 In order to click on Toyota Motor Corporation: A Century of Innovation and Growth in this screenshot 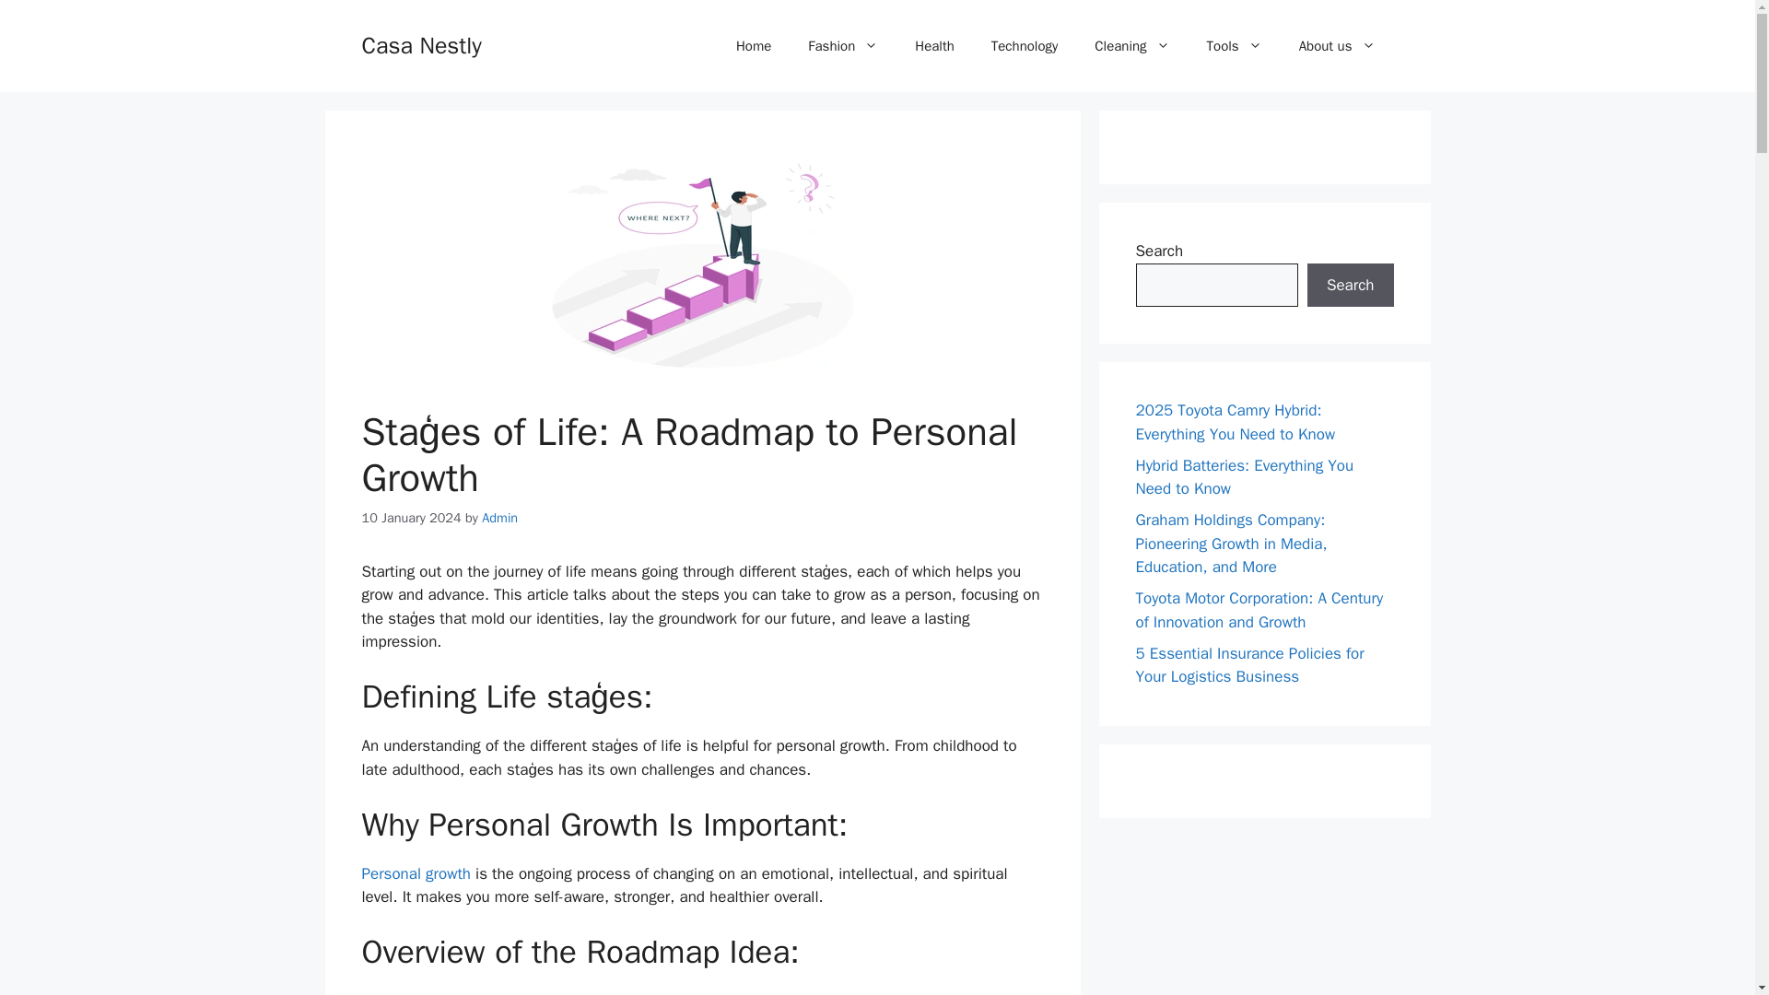, I will do `click(1259, 610)`.